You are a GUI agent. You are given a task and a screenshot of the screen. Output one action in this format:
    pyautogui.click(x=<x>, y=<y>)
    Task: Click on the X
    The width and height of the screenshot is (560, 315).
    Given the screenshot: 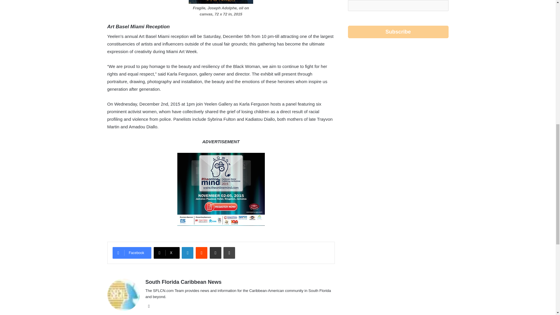 What is the action you would take?
    pyautogui.click(x=167, y=253)
    